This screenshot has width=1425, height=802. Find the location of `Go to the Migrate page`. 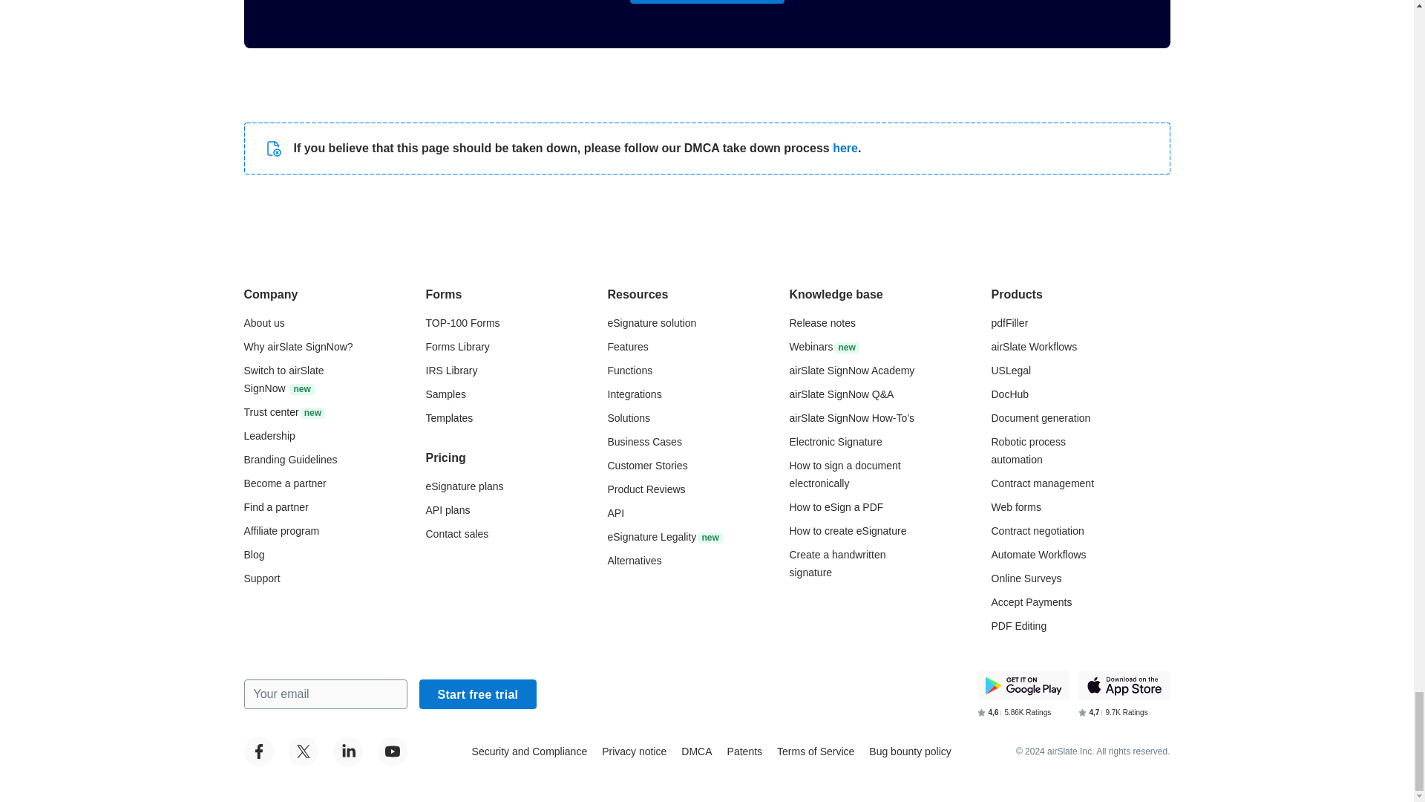

Go to the Migrate page is located at coordinates (284, 379).